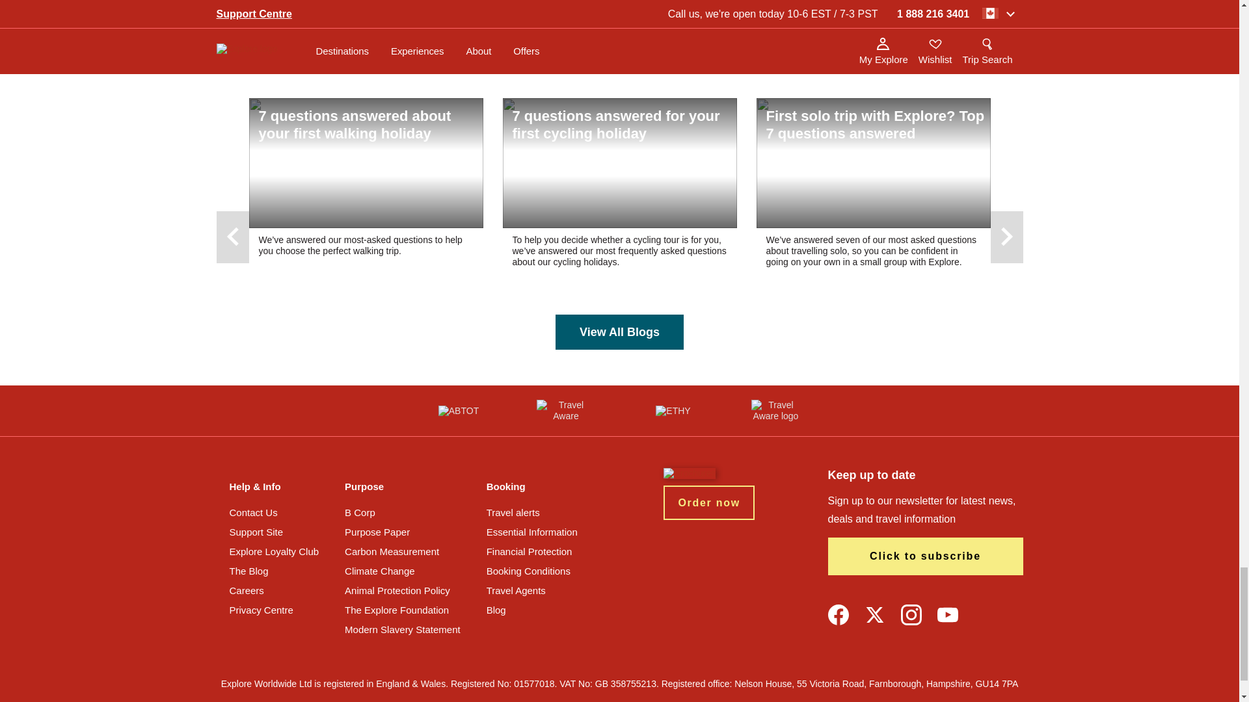 This screenshot has height=702, width=1249. What do you see at coordinates (874, 615) in the screenshot?
I see `Twitter` at bounding box center [874, 615].